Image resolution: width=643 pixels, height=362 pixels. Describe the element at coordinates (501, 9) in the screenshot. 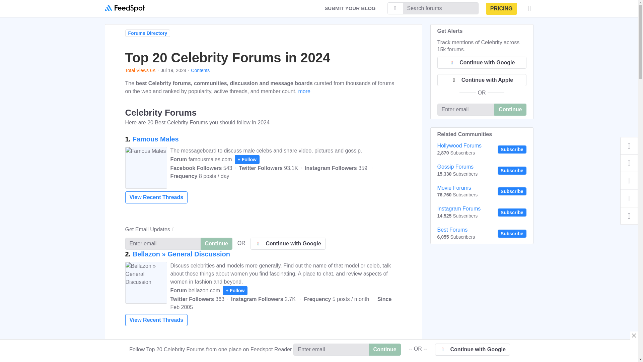

I see `PRICING` at that location.